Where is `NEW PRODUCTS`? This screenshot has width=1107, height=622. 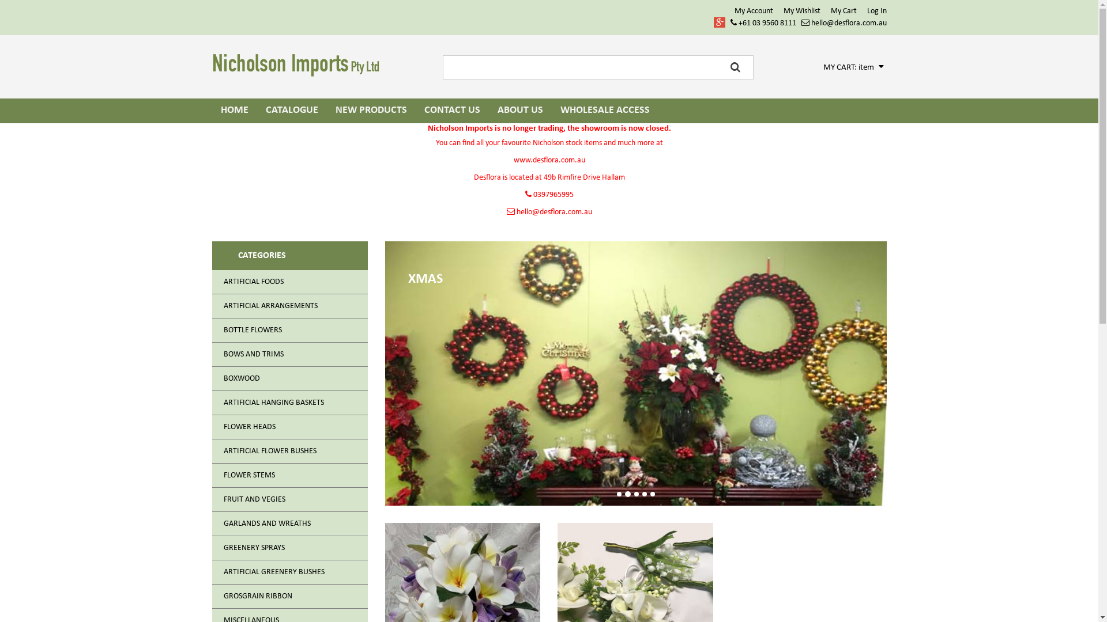
NEW PRODUCTS is located at coordinates (371, 111).